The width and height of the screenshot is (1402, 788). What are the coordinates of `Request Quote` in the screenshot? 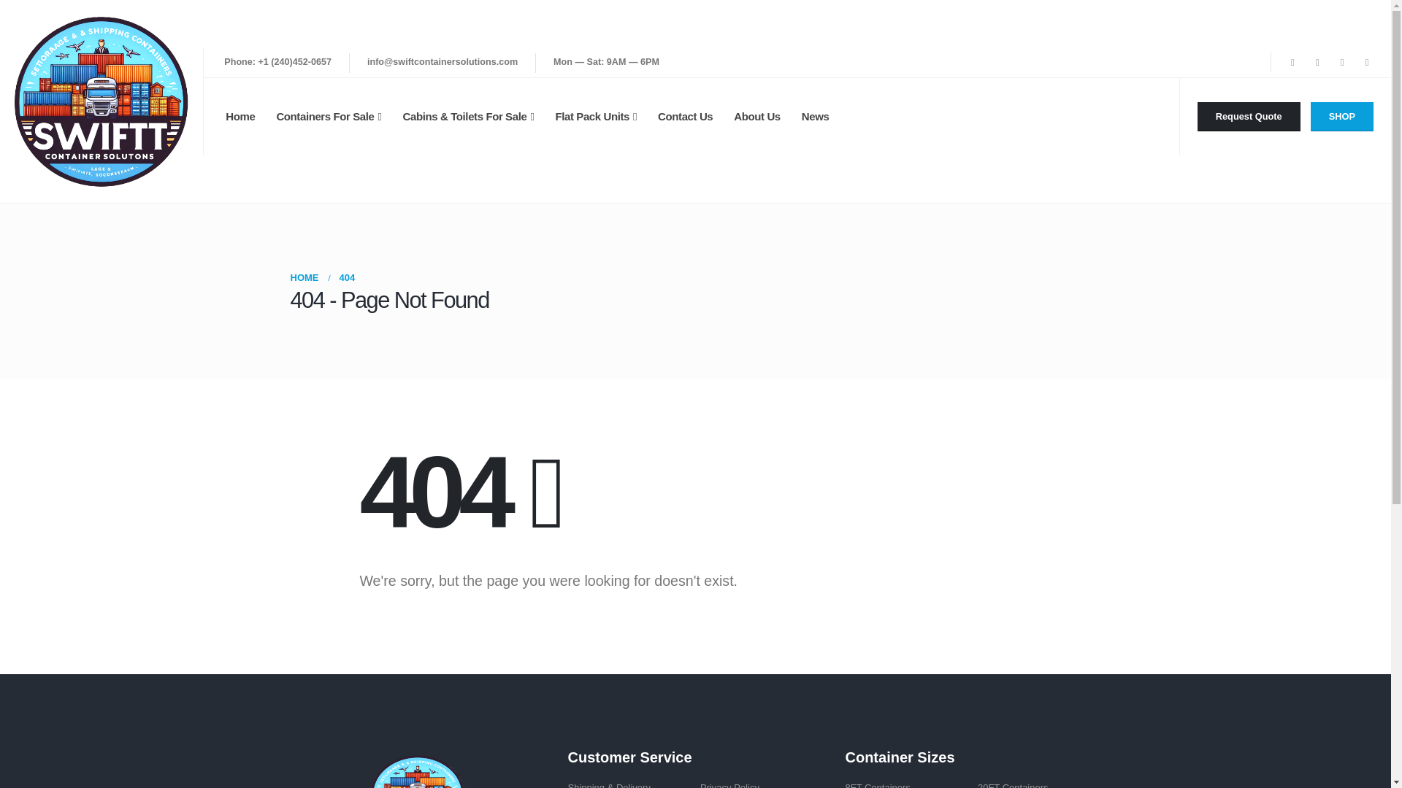 It's located at (1249, 117).